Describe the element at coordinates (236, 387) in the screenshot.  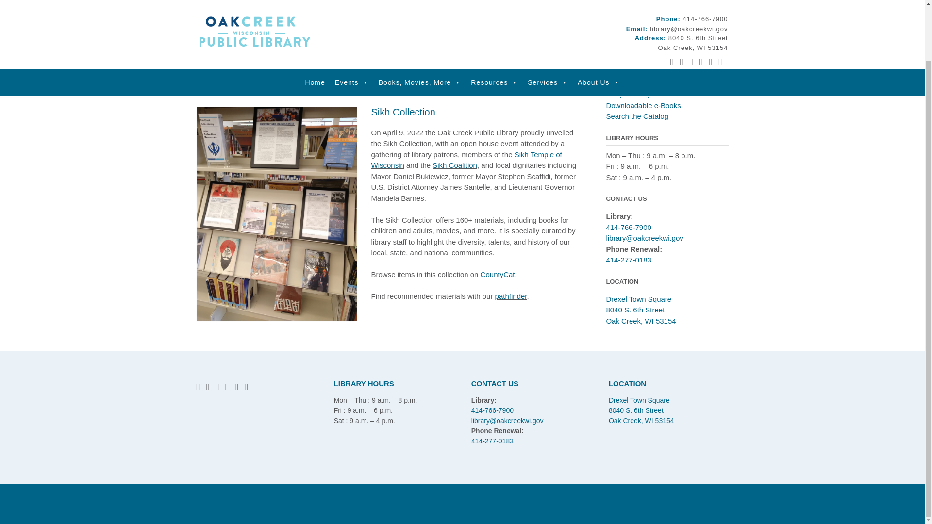
I see `Find us on SoundCloud` at that location.